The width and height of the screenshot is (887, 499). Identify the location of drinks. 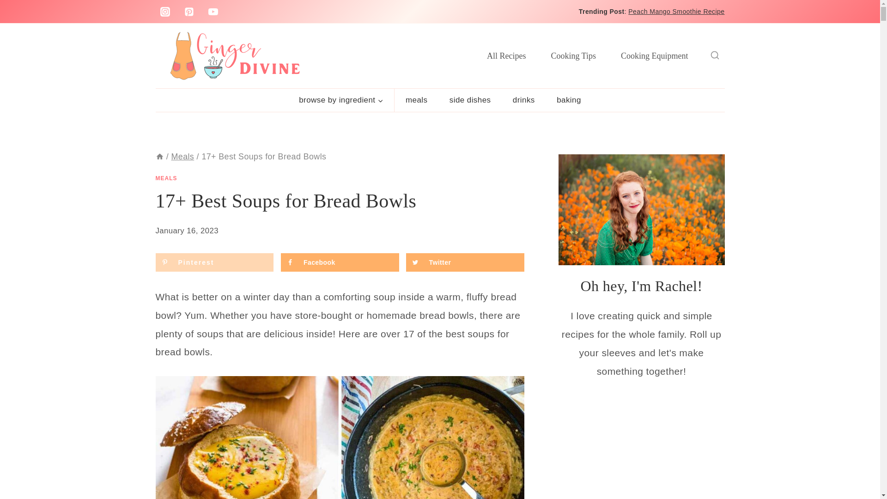
(523, 100).